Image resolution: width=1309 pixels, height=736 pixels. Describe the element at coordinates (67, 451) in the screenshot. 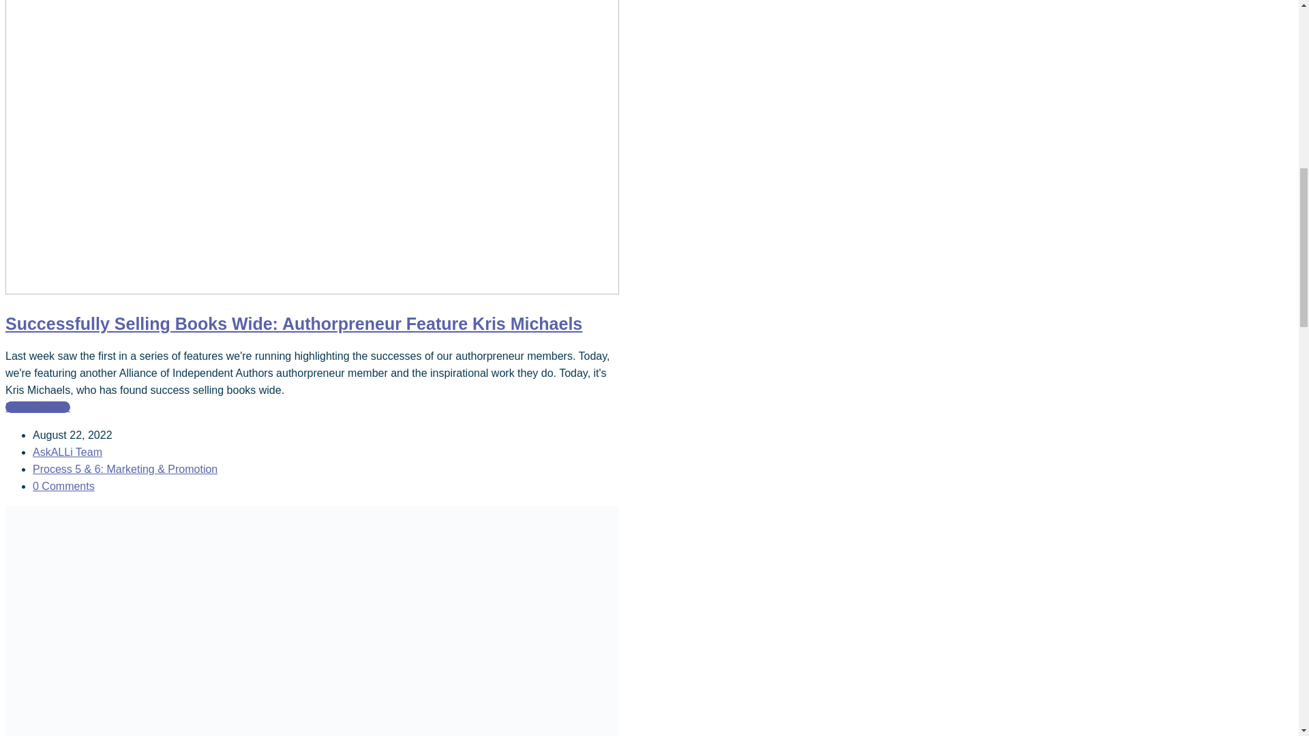

I see `Posts by AskALLi Team` at that location.